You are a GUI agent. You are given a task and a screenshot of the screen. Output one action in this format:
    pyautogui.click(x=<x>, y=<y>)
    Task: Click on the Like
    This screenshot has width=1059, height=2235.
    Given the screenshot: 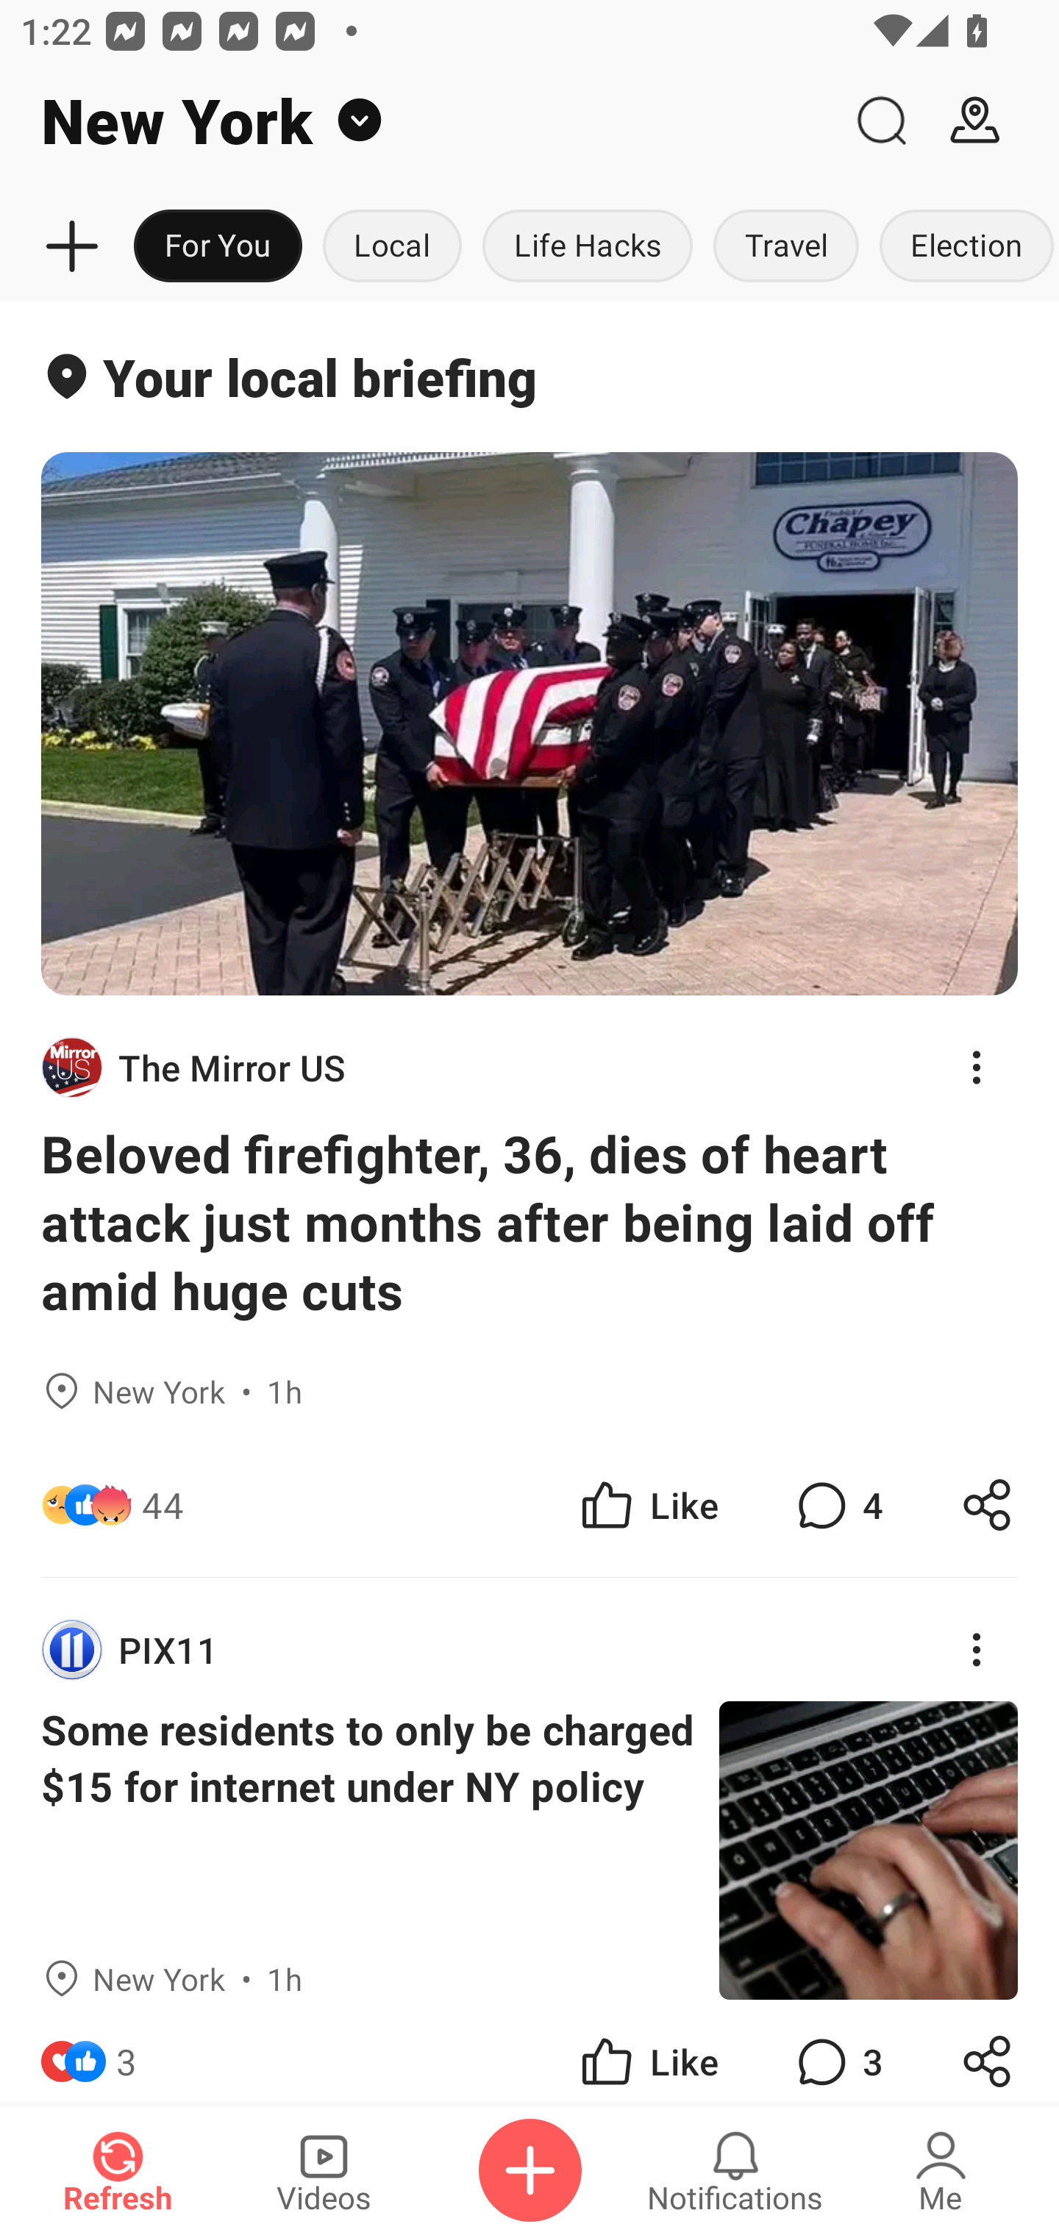 What is the action you would take?
    pyautogui.click(x=647, y=1505)
    